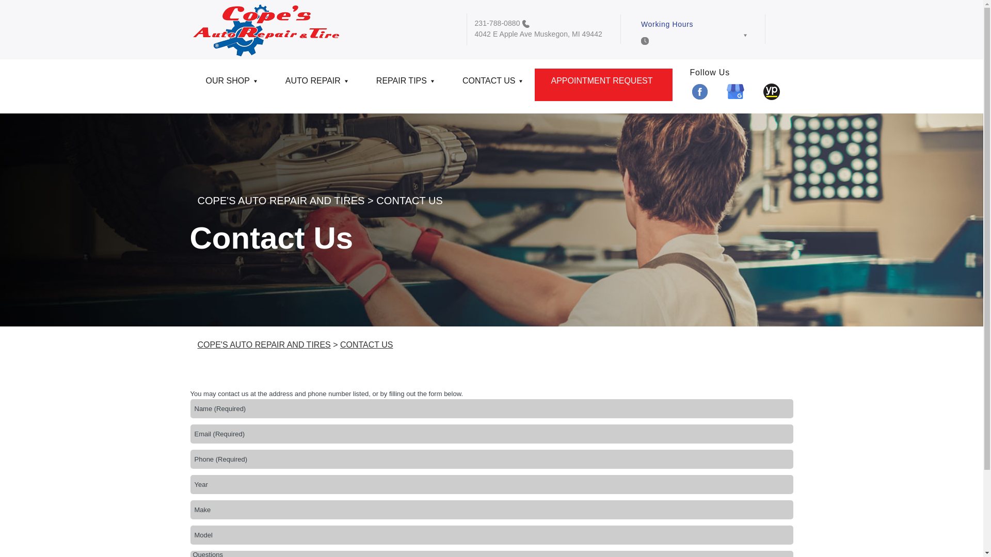 Image resolution: width=991 pixels, height=557 pixels. Describe the element at coordinates (603, 85) in the screenshot. I see `APPOINTMENT REQUEST` at that location.